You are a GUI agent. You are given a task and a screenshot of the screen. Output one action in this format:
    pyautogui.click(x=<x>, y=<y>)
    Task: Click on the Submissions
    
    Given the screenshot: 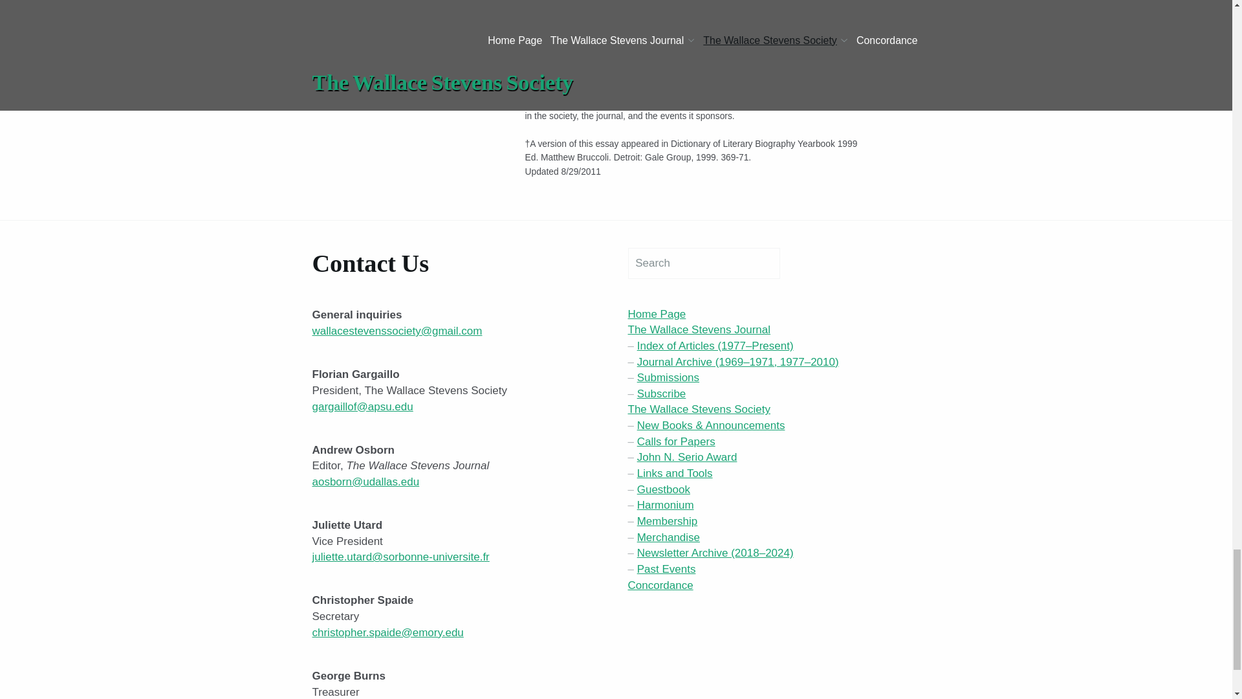 What is the action you would take?
    pyautogui.click(x=668, y=377)
    